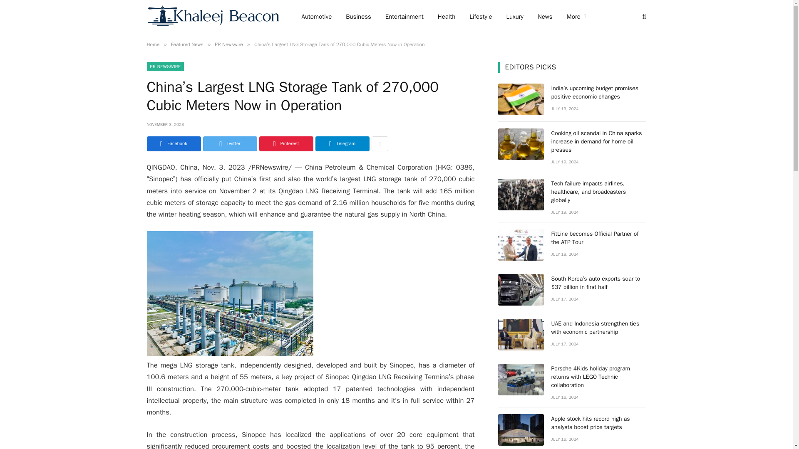 The height and width of the screenshot is (449, 799). Describe the element at coordinates (358, 17) in the screenshot. I see `Business` at that location.